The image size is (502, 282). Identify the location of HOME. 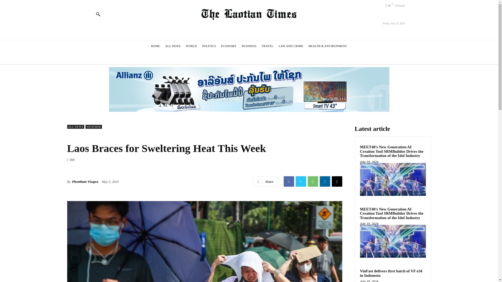
(155, 46).